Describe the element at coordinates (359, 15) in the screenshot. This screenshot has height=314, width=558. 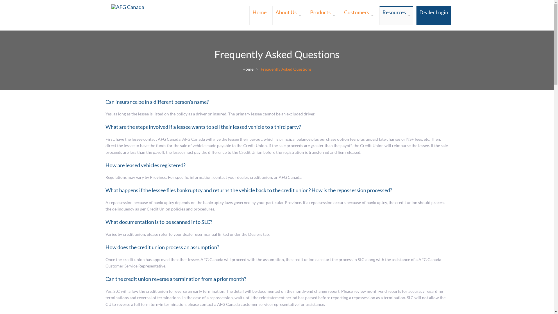
I see `Customers` at that location.